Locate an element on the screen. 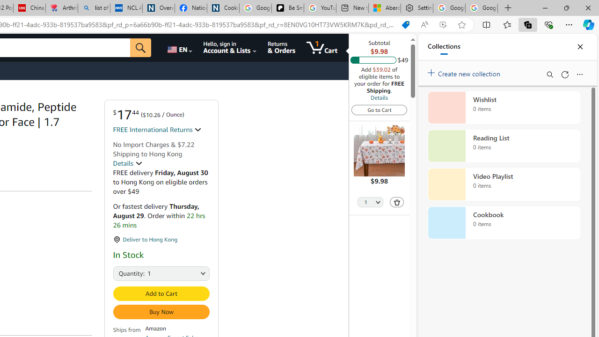 Image resolution: width=599 pixels, height=337 pixels. Wishlist collection, 0 items is located at coordinates (504, 108).